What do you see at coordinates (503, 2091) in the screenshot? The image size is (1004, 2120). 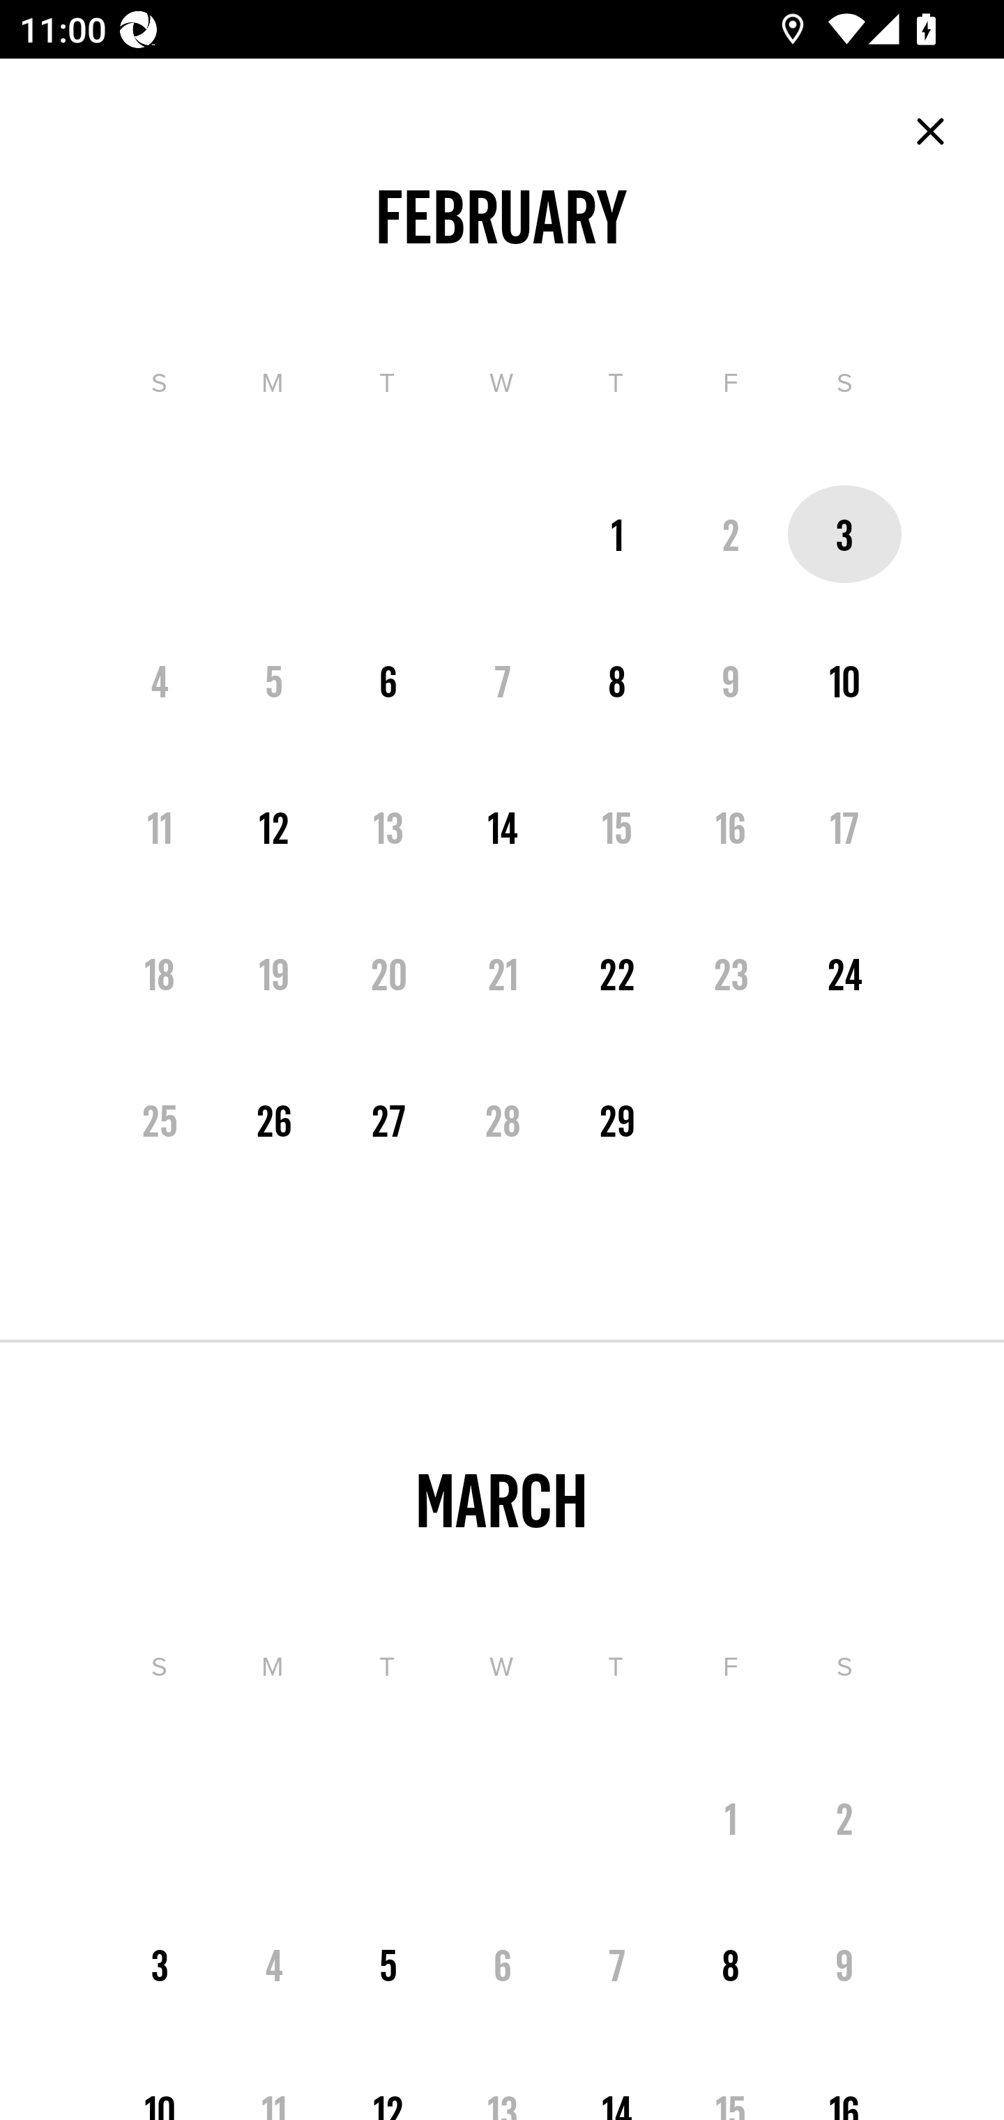 I see `13` at bounding box center [503, 2091].